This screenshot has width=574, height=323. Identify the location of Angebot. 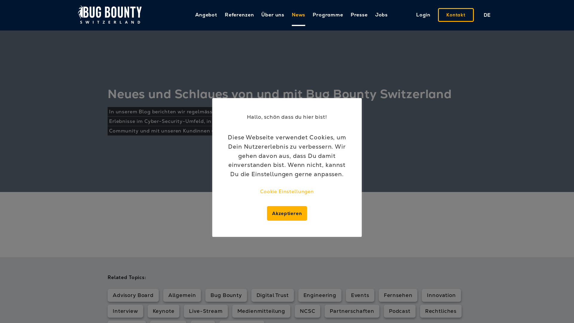
(206, 15).